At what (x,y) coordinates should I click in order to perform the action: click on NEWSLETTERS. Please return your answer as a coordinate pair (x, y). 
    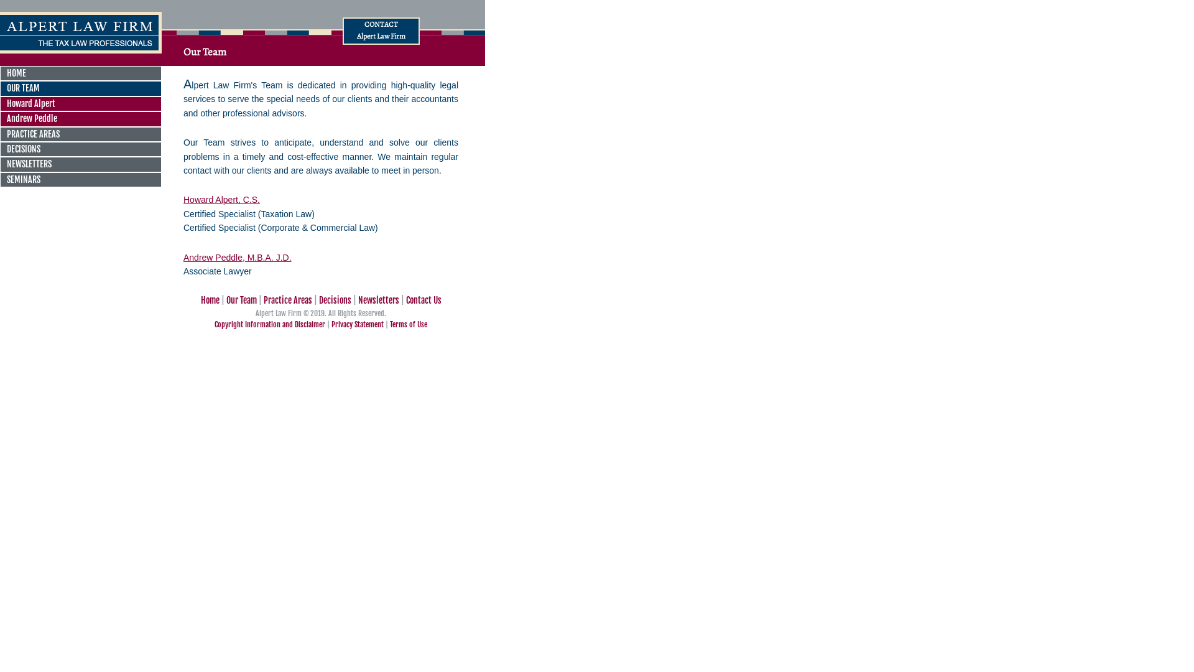
    Looking at the image, I should click on (81, 164).